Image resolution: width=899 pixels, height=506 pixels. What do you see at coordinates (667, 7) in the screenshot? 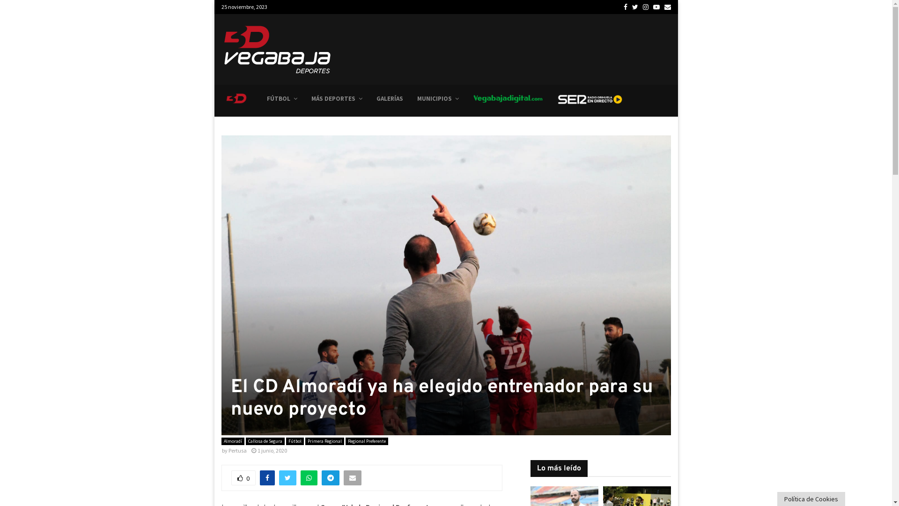
I see `Email` at bounding box center [667, 7].